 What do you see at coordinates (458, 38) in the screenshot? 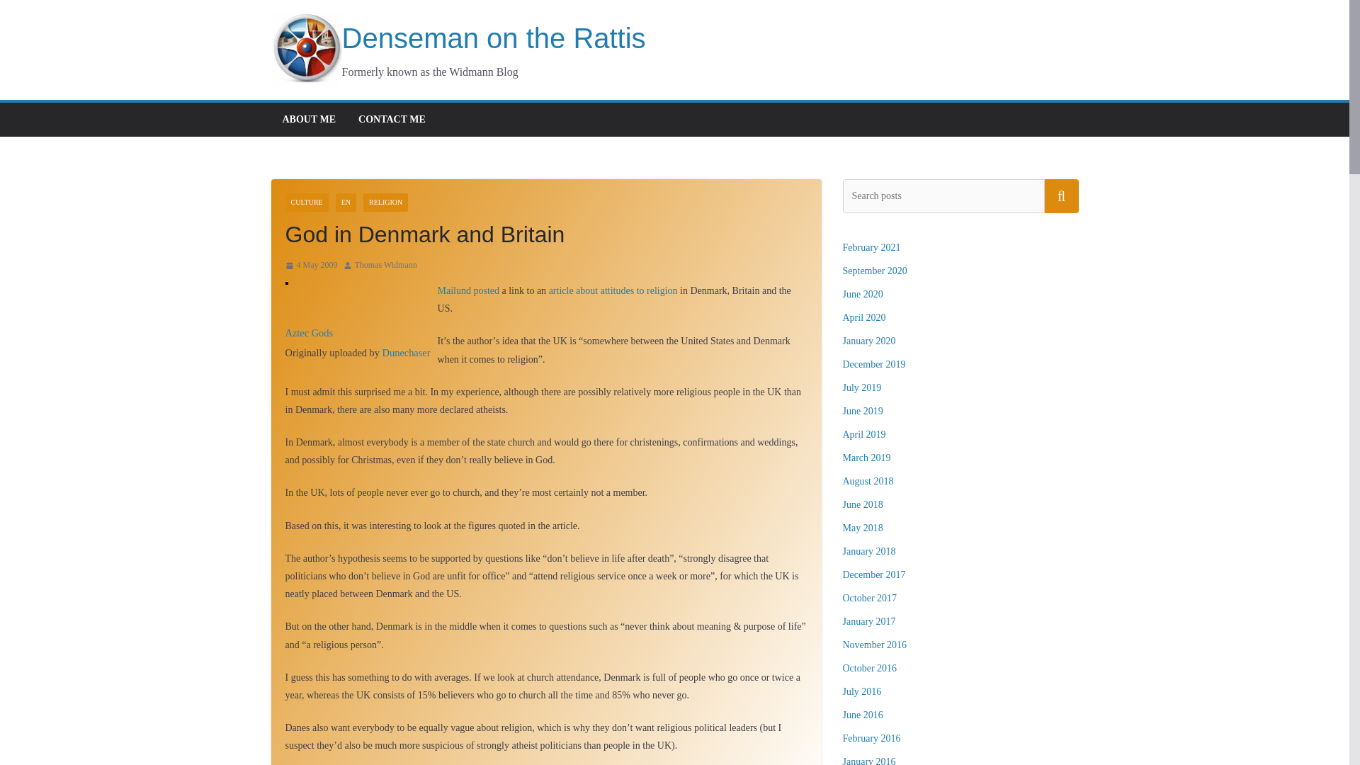
I see `Denseman on the Rattis` at bounding box center [458, 38].